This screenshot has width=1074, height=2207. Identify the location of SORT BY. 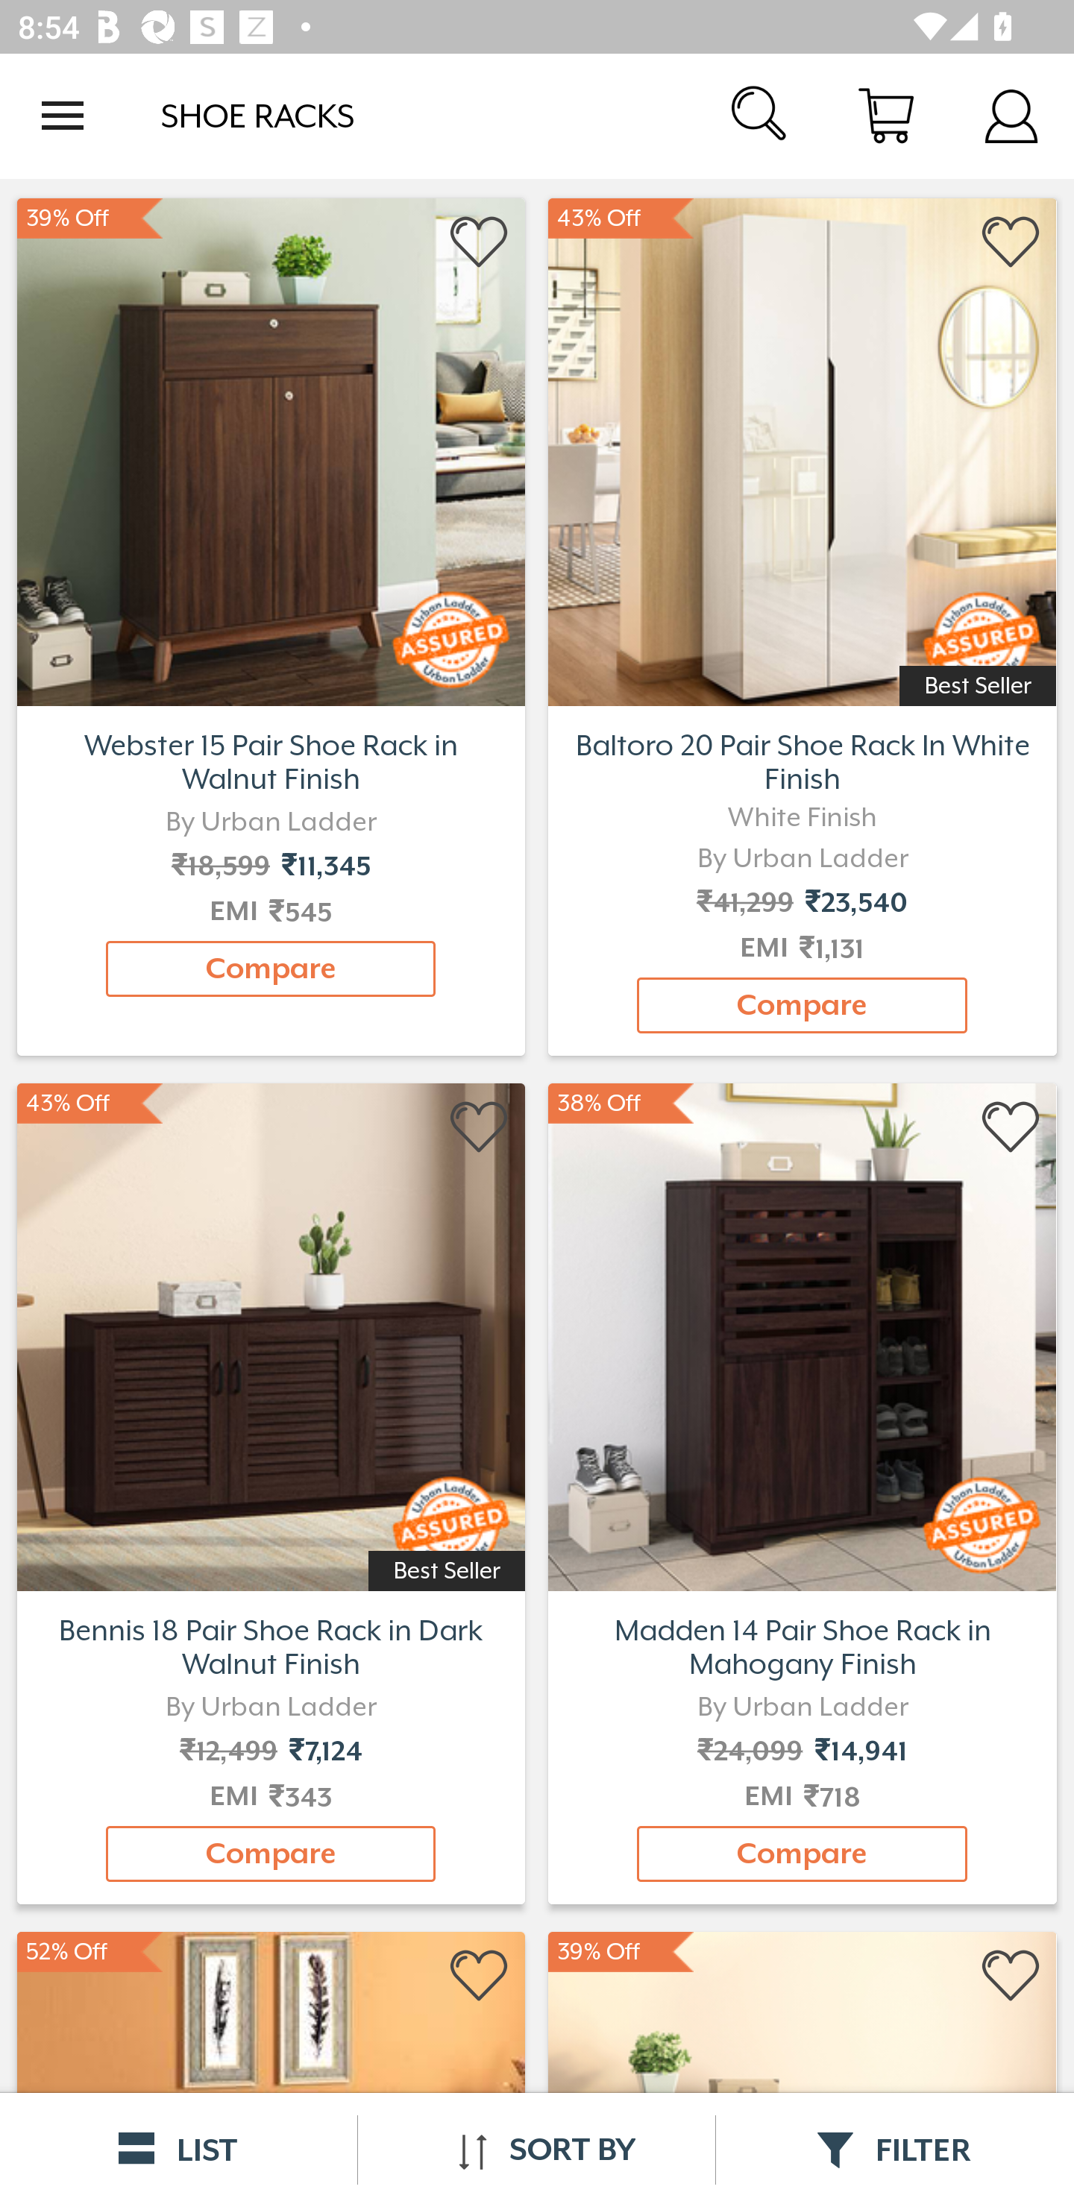
(536, 2150).